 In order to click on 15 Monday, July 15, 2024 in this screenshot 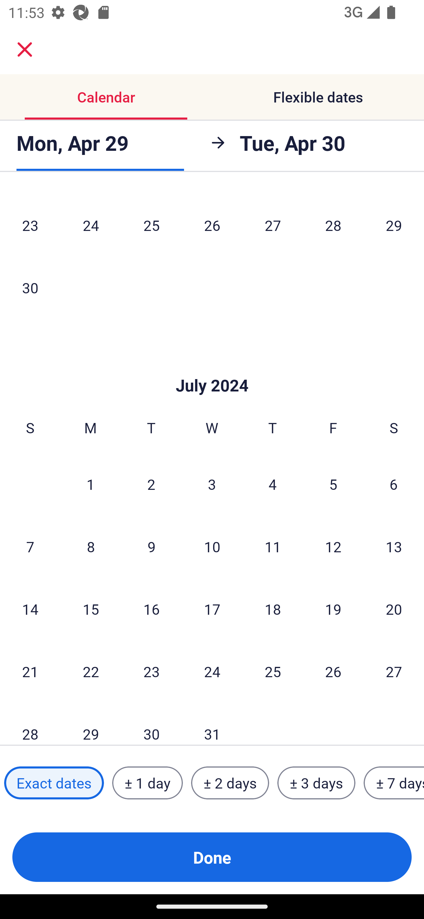, I will do `click(91, 609)`.